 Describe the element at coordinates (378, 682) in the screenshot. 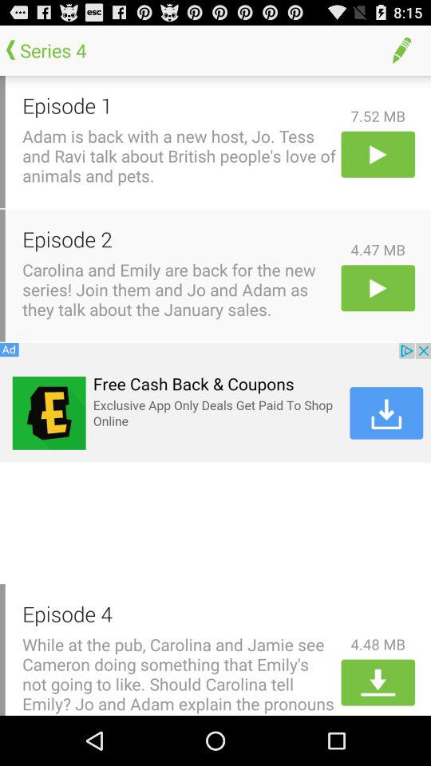

I see `scroll down` at that location.